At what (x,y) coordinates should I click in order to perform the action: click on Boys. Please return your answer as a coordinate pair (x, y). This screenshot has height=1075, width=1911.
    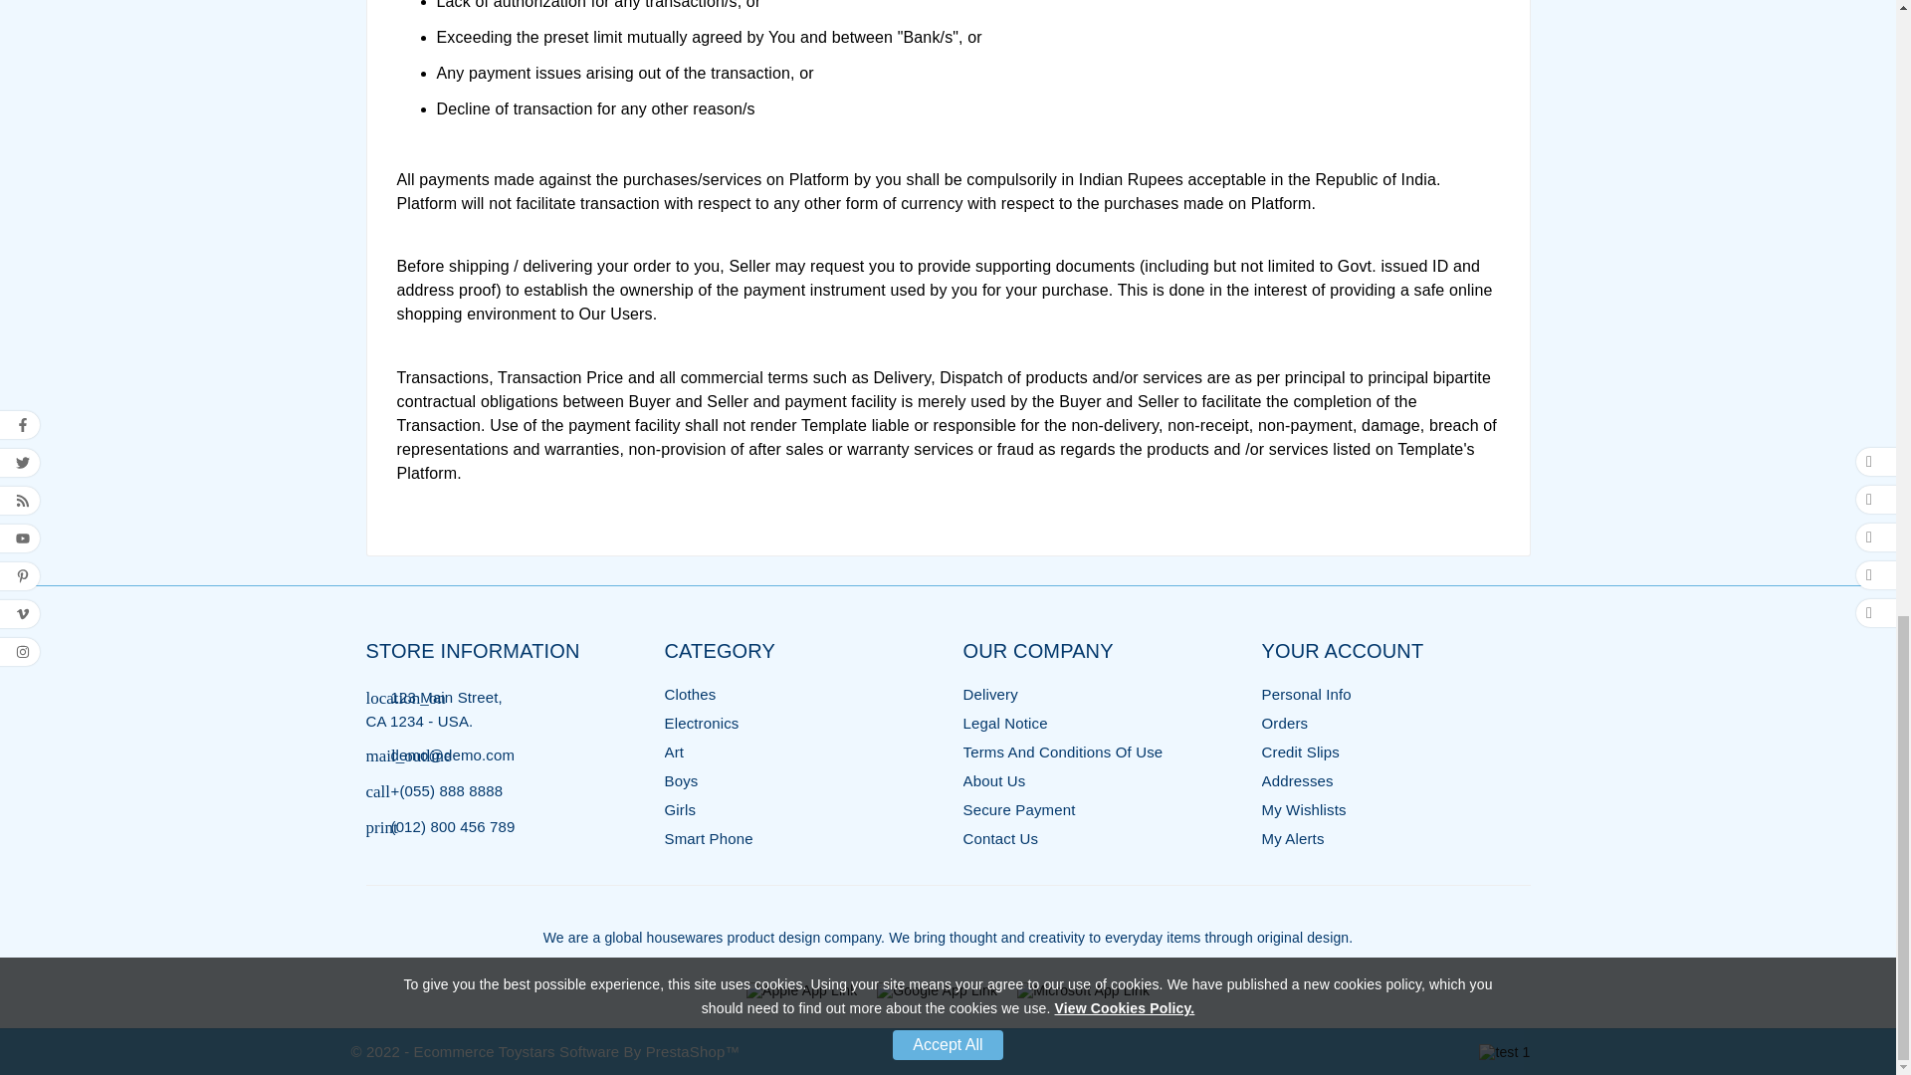
    Looking at the image, I should click on (682, 780).